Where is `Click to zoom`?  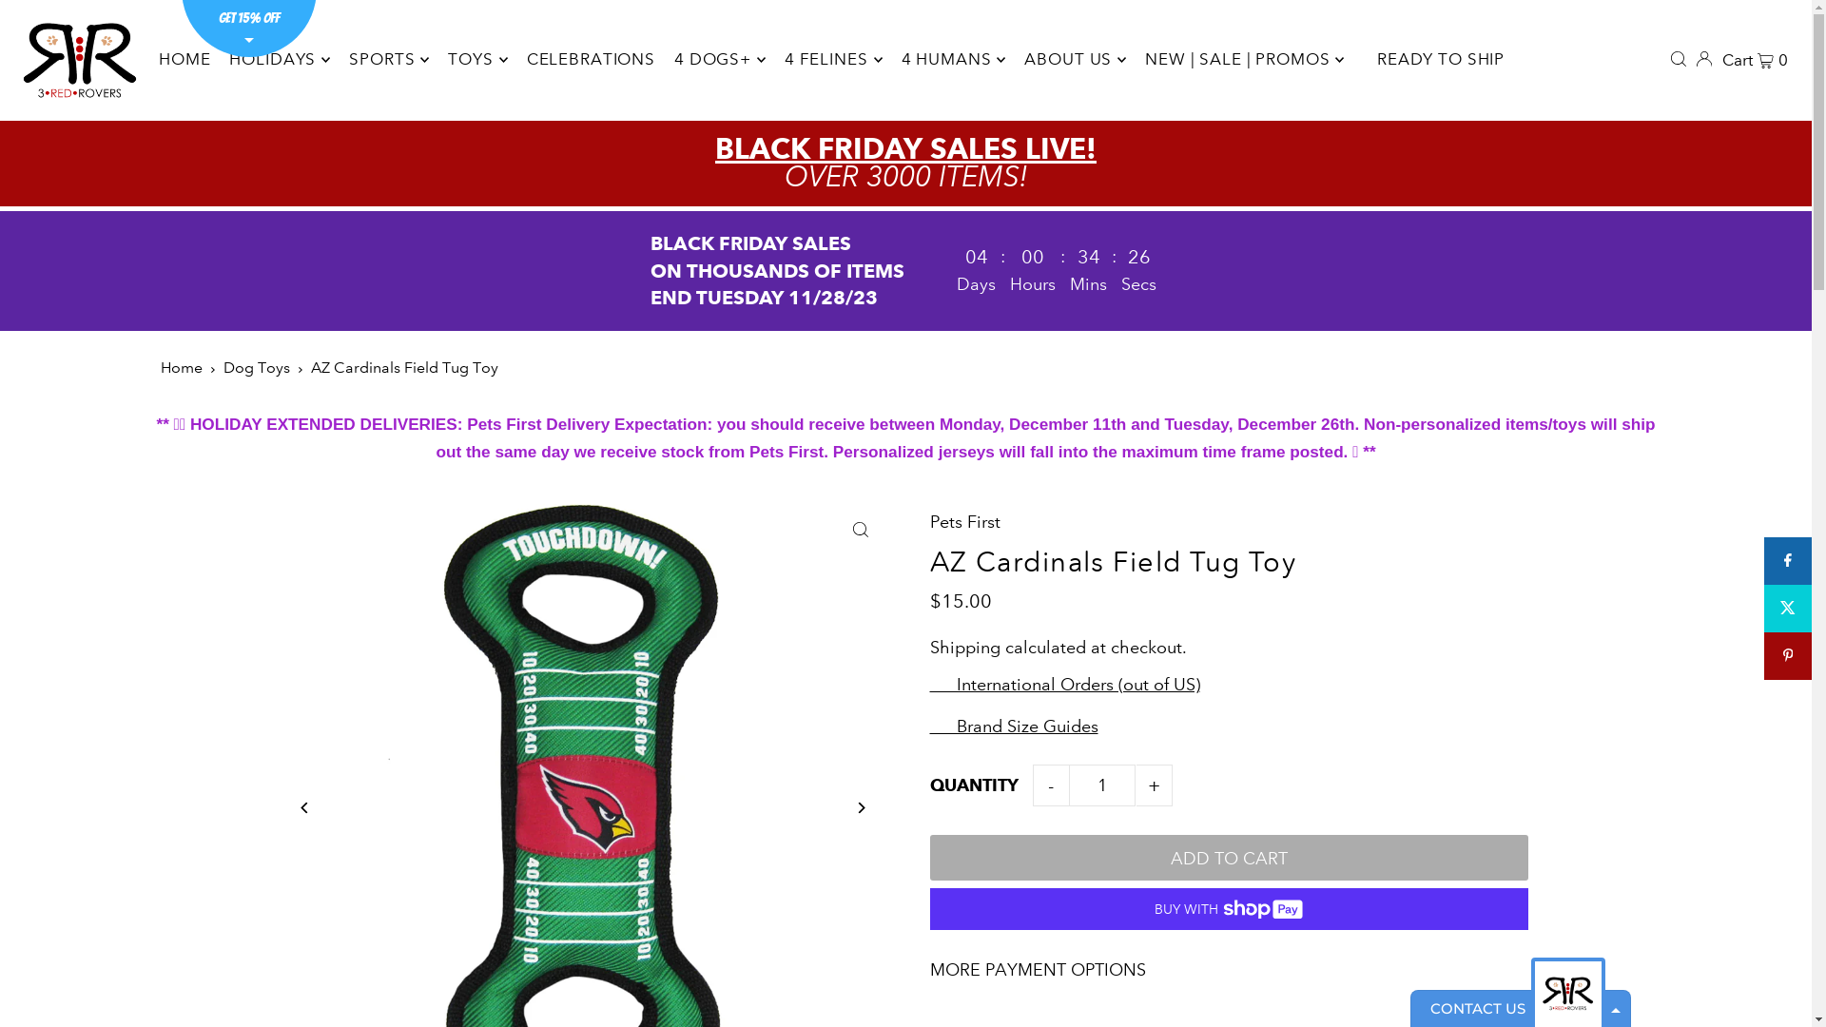 Click to zoom is located at coordinates (860, 531).